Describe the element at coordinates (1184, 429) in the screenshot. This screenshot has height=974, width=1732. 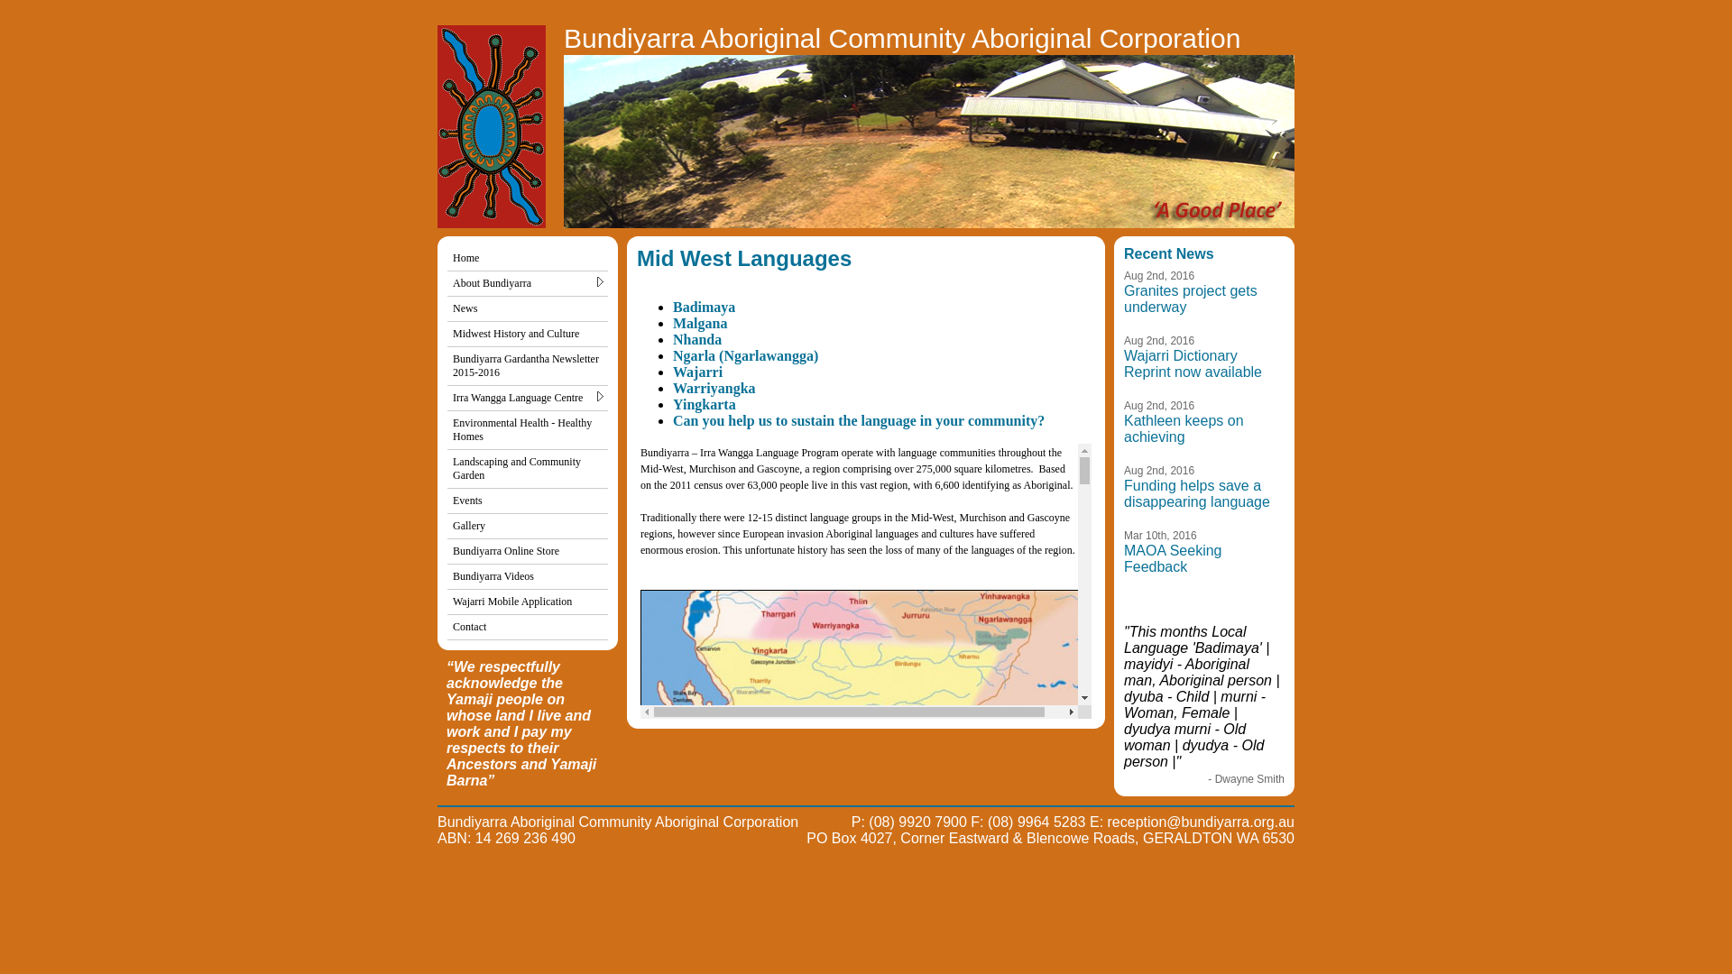
I see `Kathleen keeps on achieving` at that location.